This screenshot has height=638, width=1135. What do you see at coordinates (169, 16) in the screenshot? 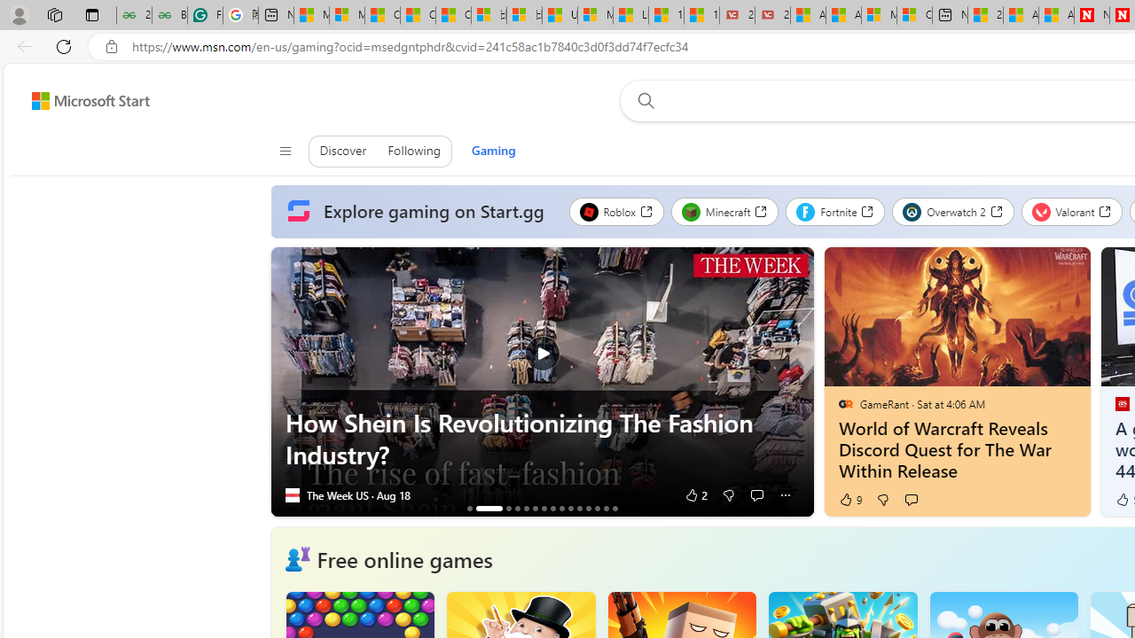
I see `Best SSL Certificates Provider in India - GeeksforGeeks` at bounding box center [169, 16].